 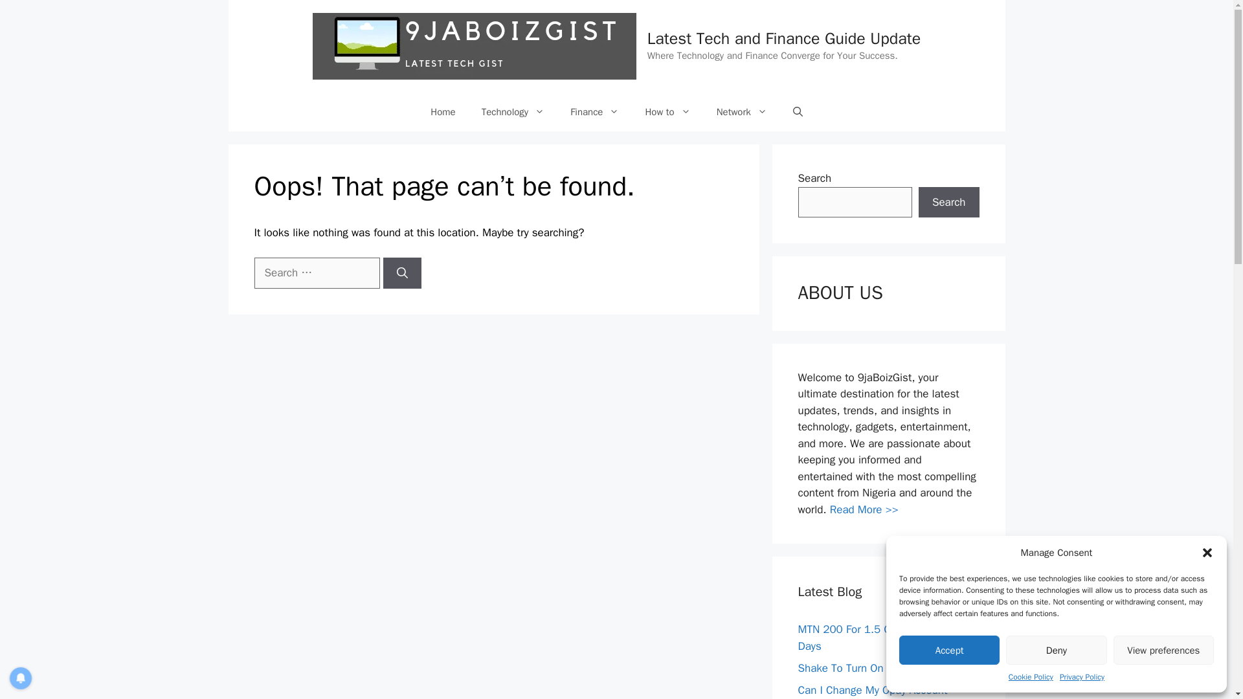 I want to click on Privacy Policy, so click(x=1082, y=677).